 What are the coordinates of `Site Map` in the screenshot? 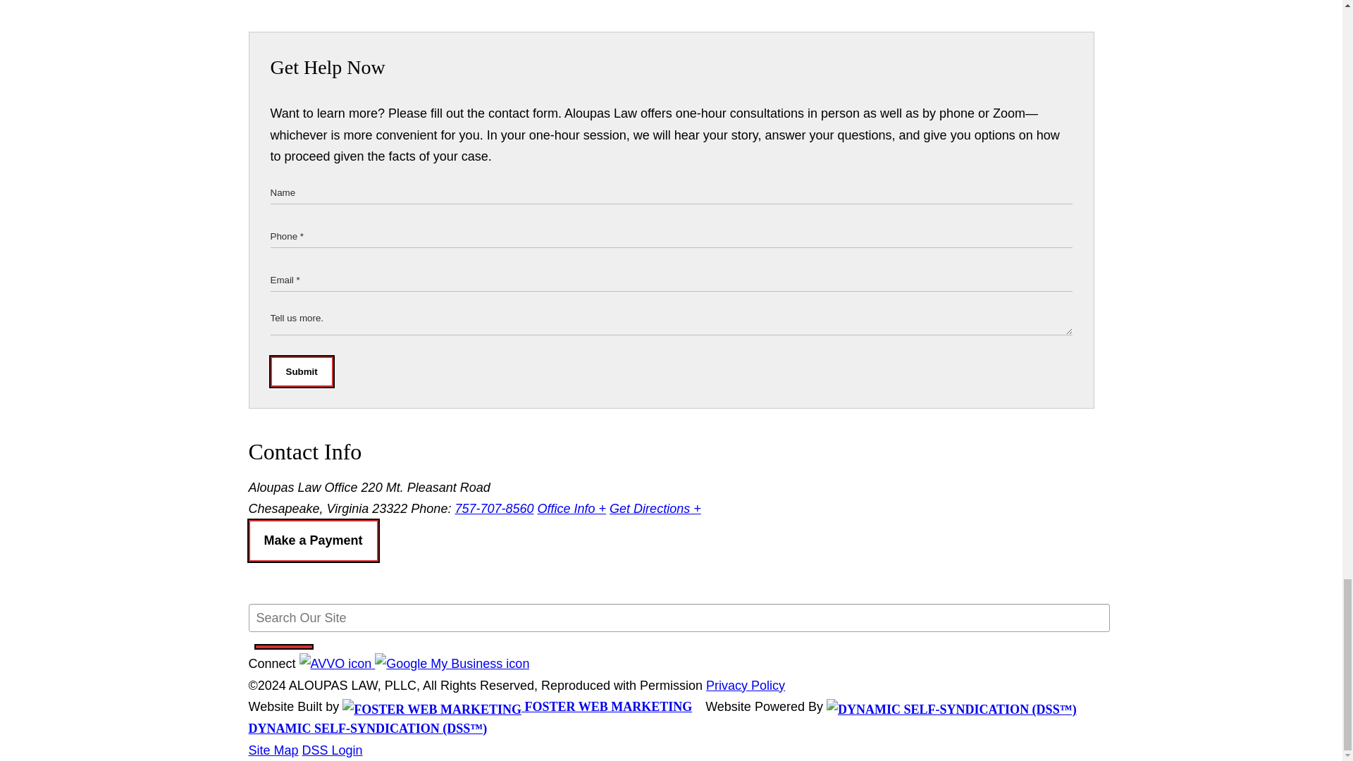 It's located at (272, 750).